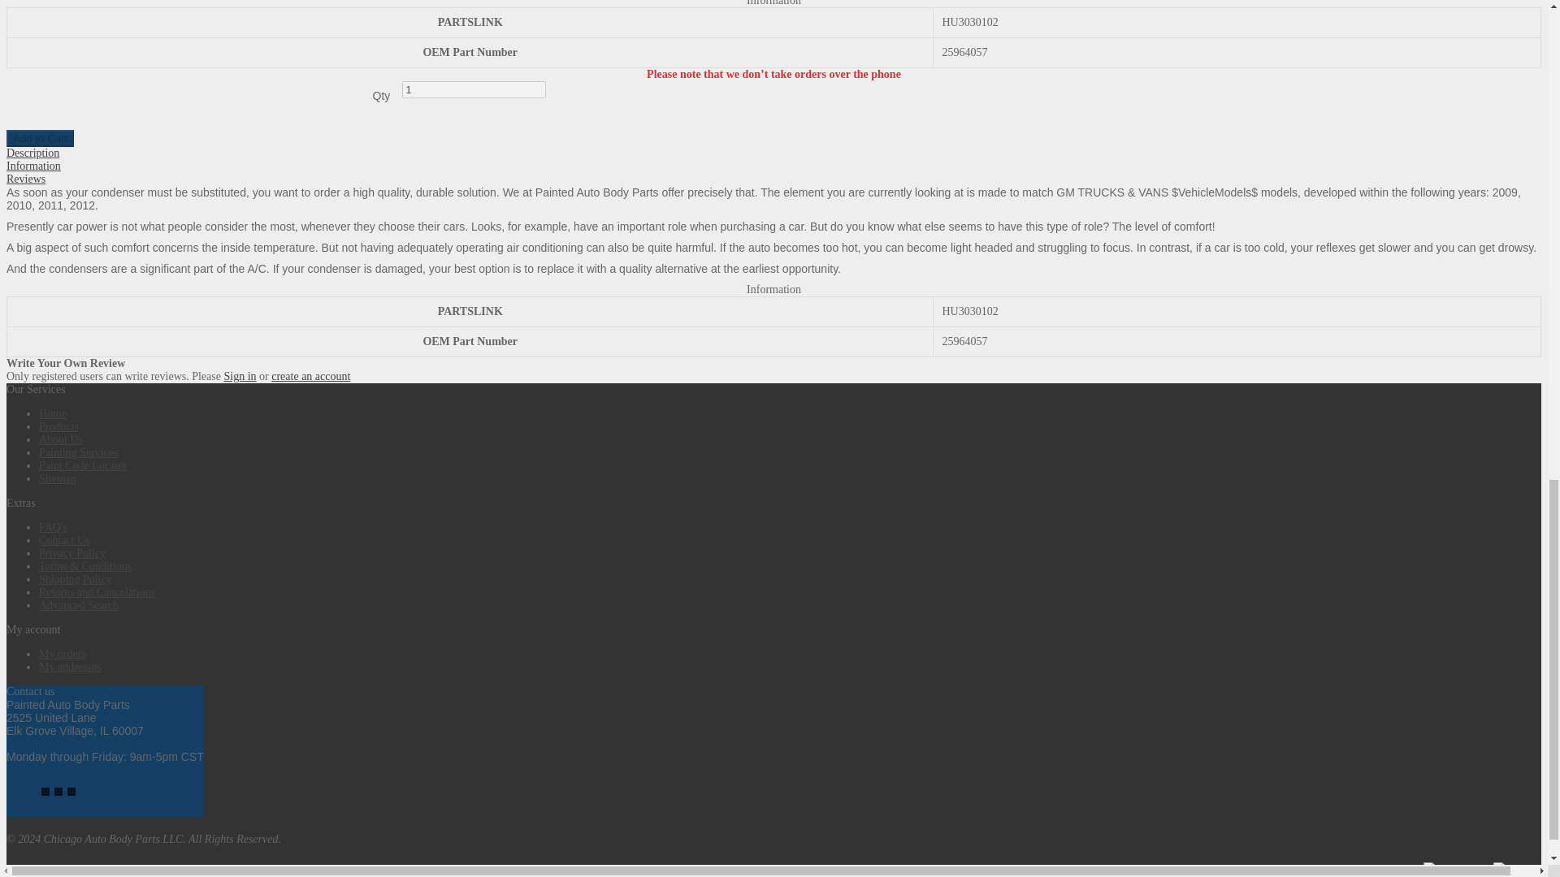 Image resolution: width=1560 pixels, height=877 pixels. Describe the element at coordinates (474, 89) in the screenshot. I see `Qty` at that location.